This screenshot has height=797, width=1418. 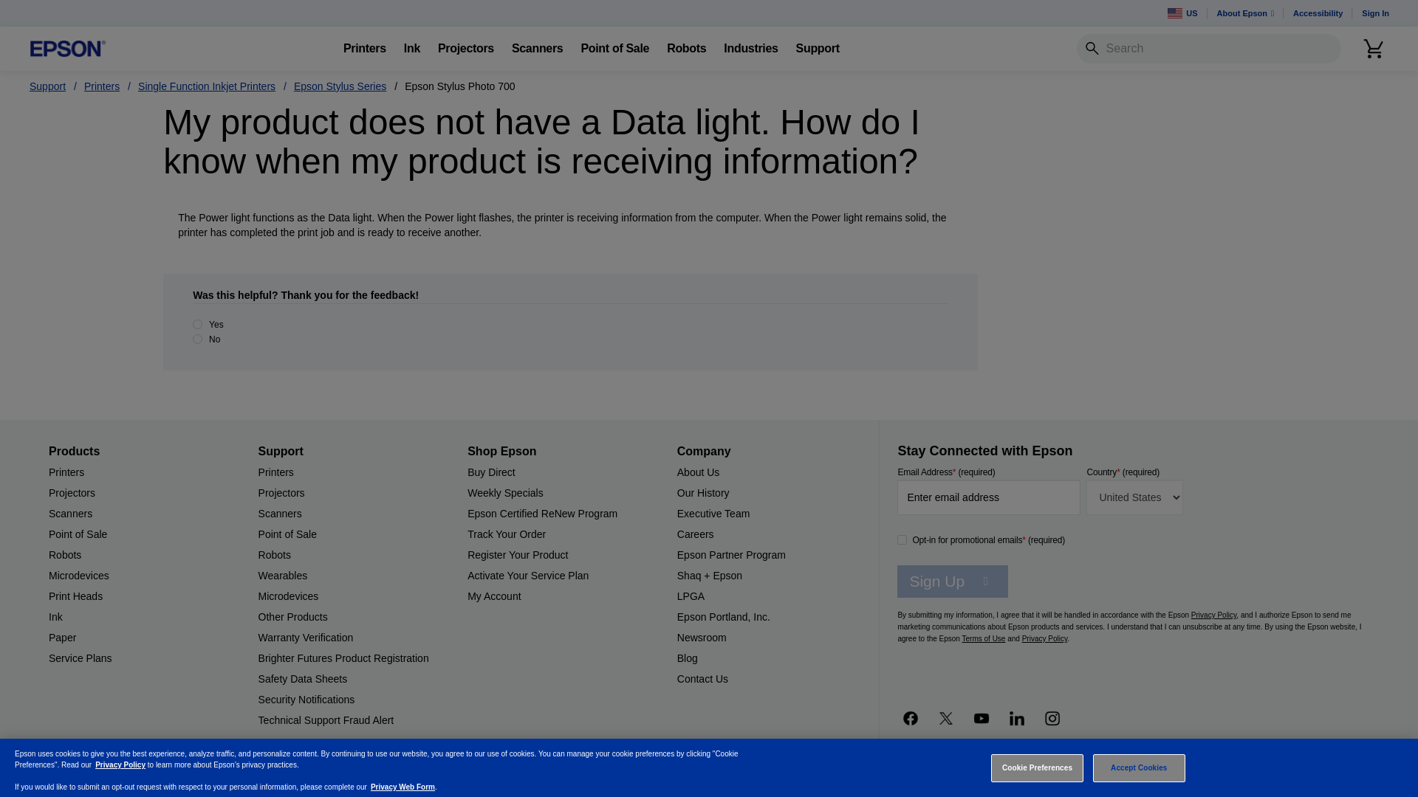 What do you see at coordinates (1318, 13) in the screenshot?
I see `Accessibility` at bounding box center [1318, 13].